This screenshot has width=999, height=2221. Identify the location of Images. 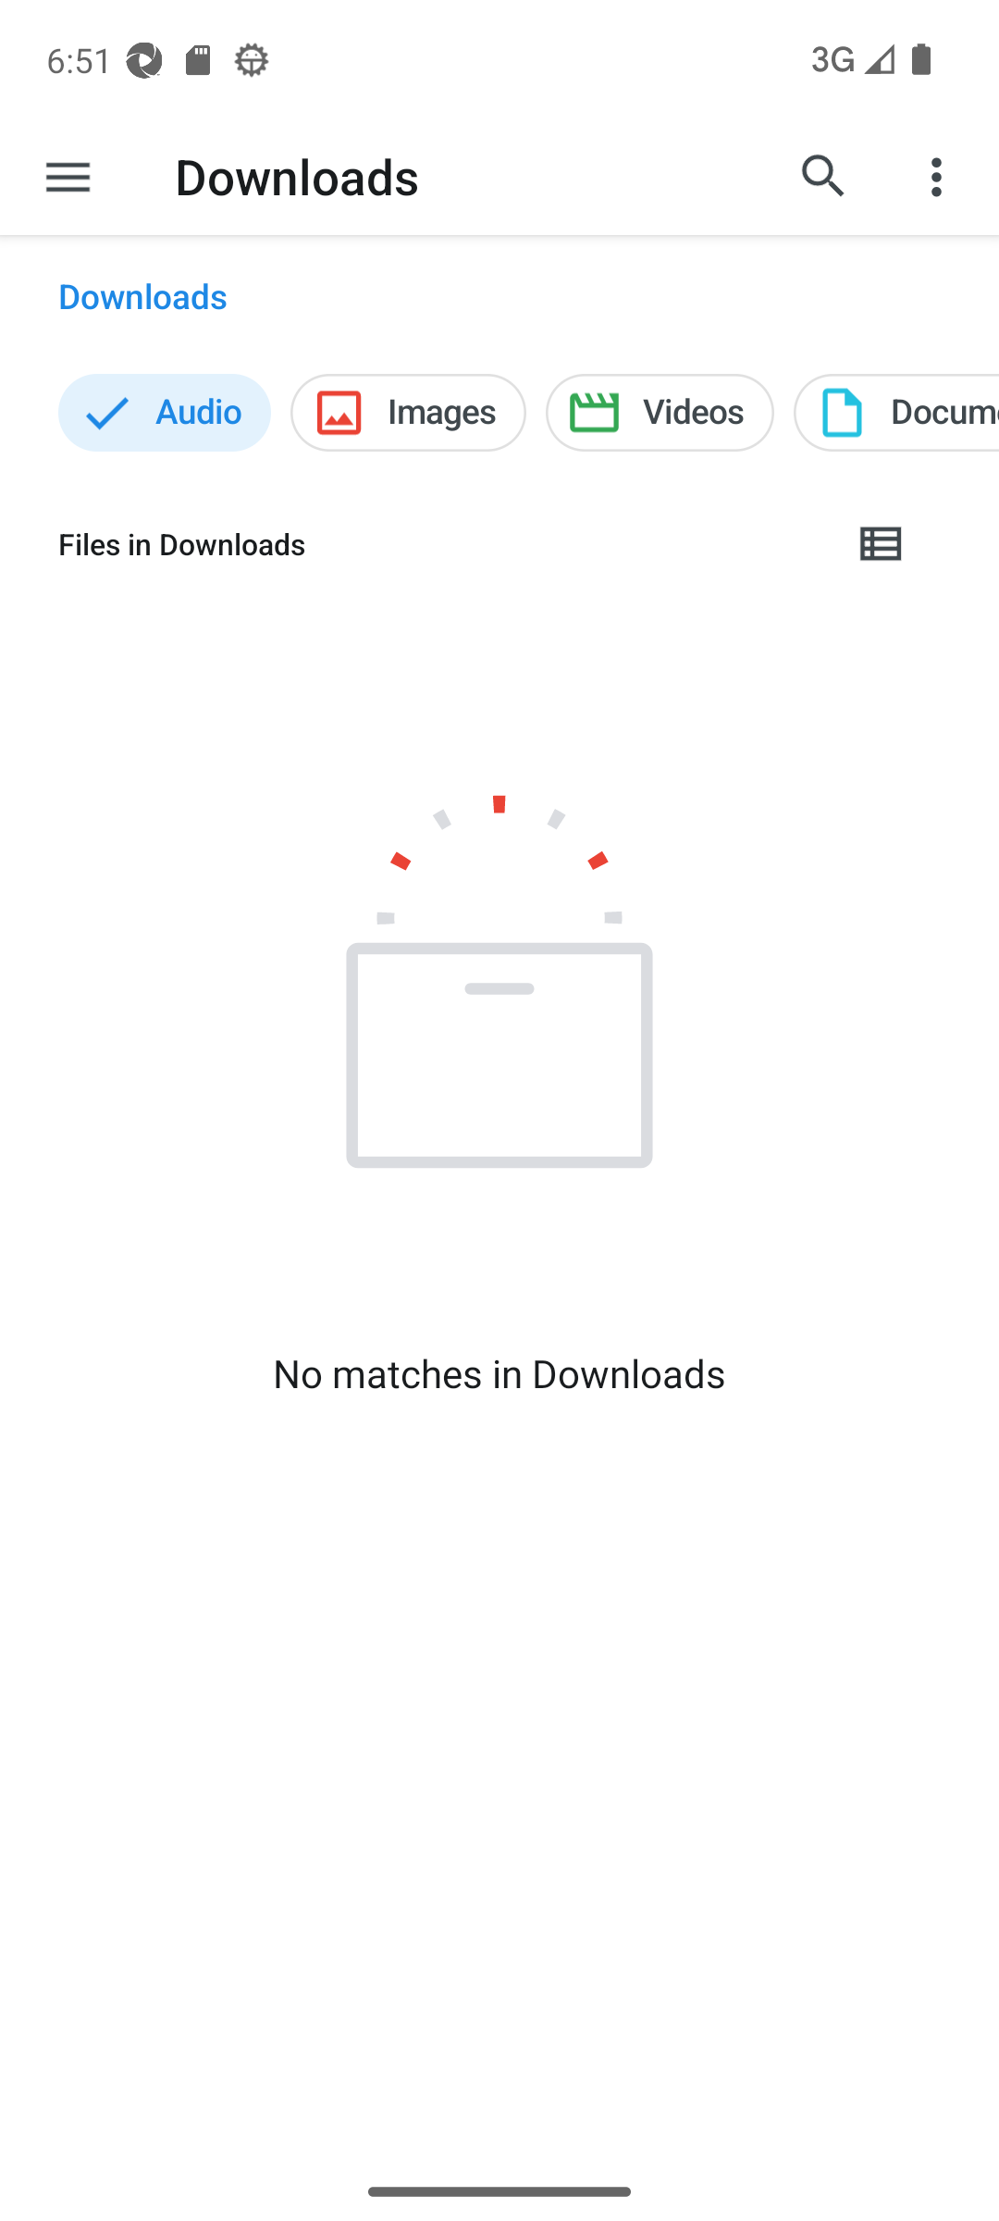
(409, 413).